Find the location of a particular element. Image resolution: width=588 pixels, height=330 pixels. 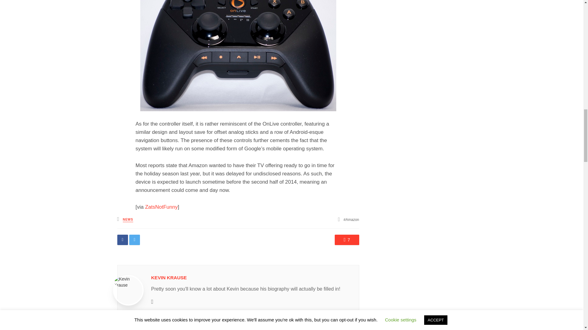

Posts by Kevin Krause is located at coordinates (169, 277).